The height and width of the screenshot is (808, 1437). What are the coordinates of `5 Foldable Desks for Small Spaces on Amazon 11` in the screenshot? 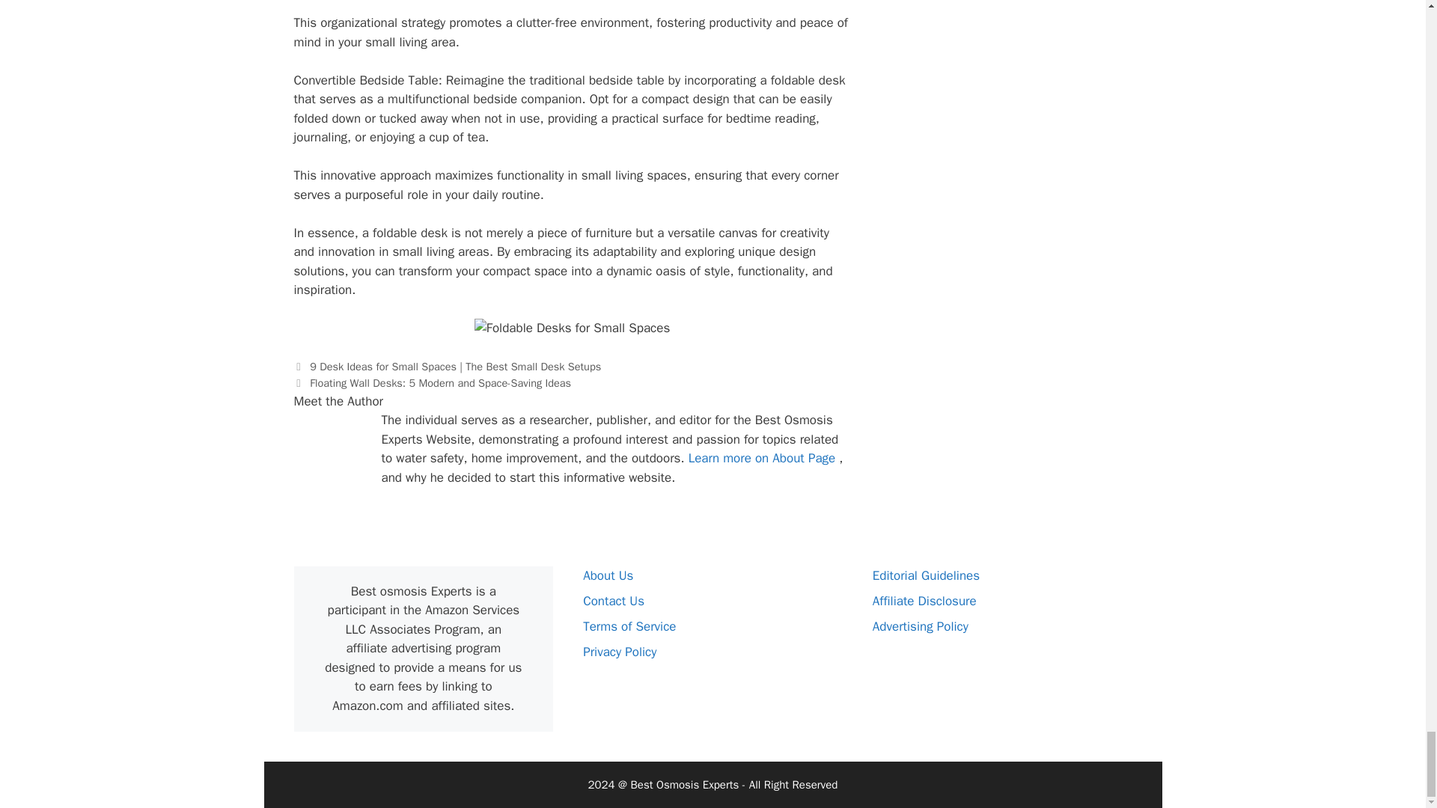 It's located at (572, 328).